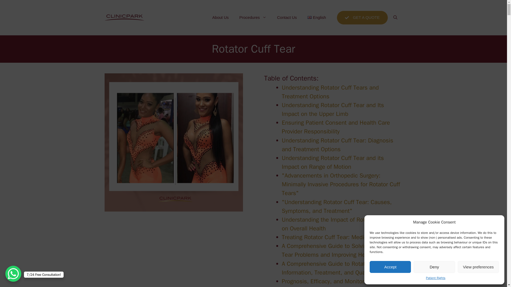 Image resolution: width=511 pixels, height=287 pixels. I want to click on Deny, so click(434, 267).